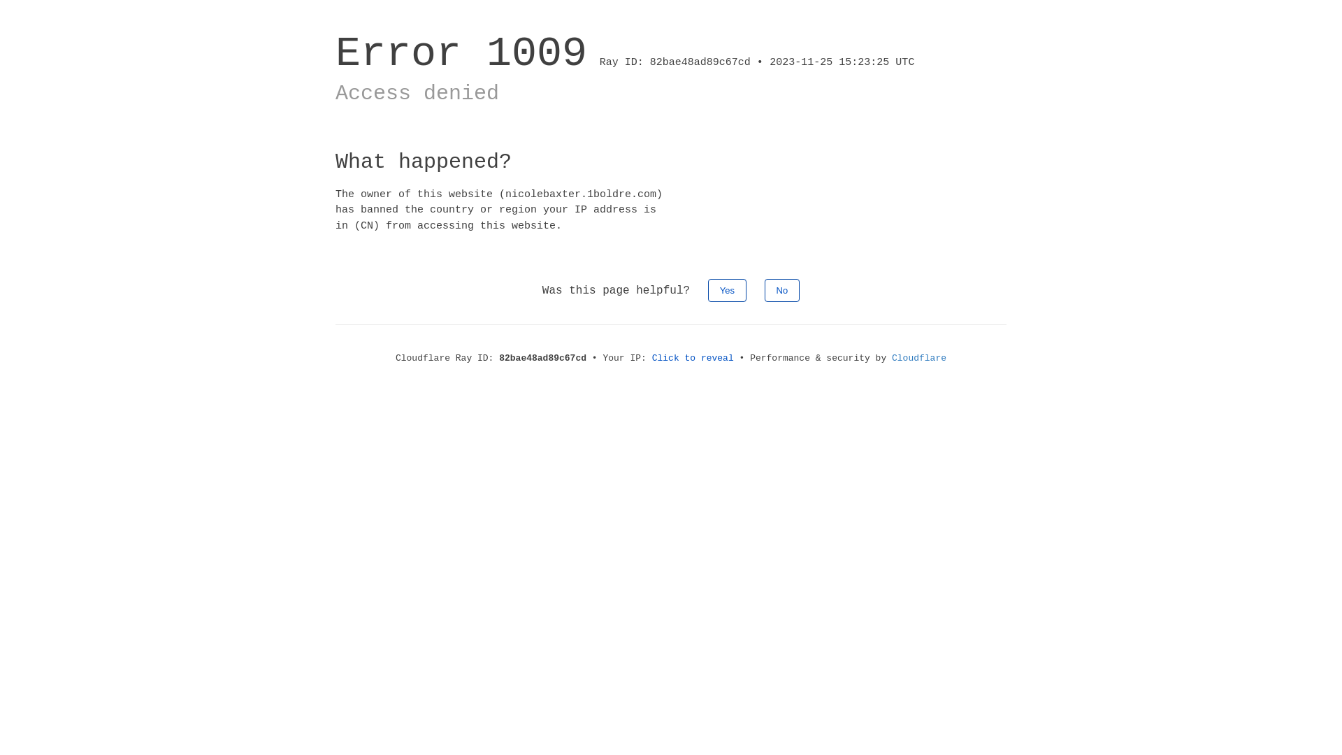 The width and height of the screenshot is (1342, 755). What do you see at coordinates (783, 291) in the screenshot?
I see `No` at bounding box center [783, 291].